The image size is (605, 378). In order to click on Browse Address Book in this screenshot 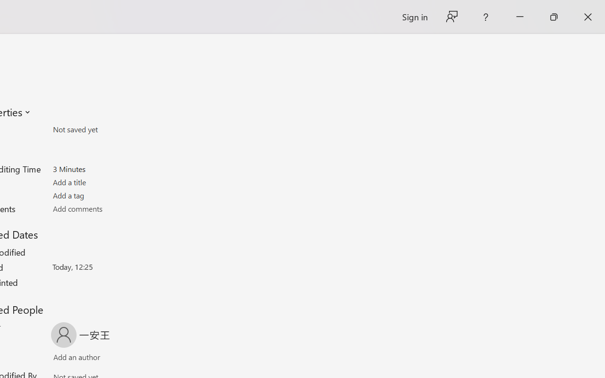, I will do `click(138, 359)`.